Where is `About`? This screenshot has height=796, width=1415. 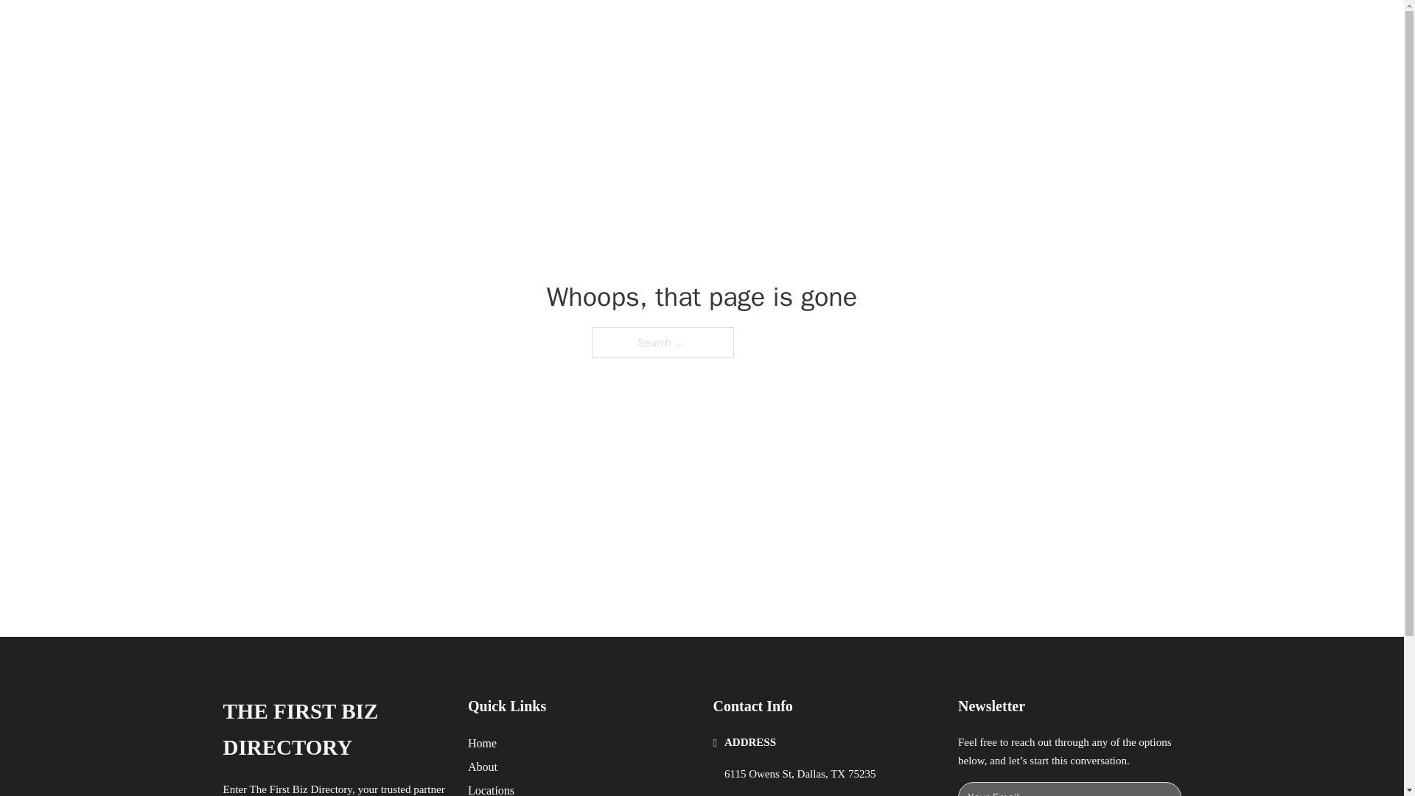 About is located at coordinates (483, 767).